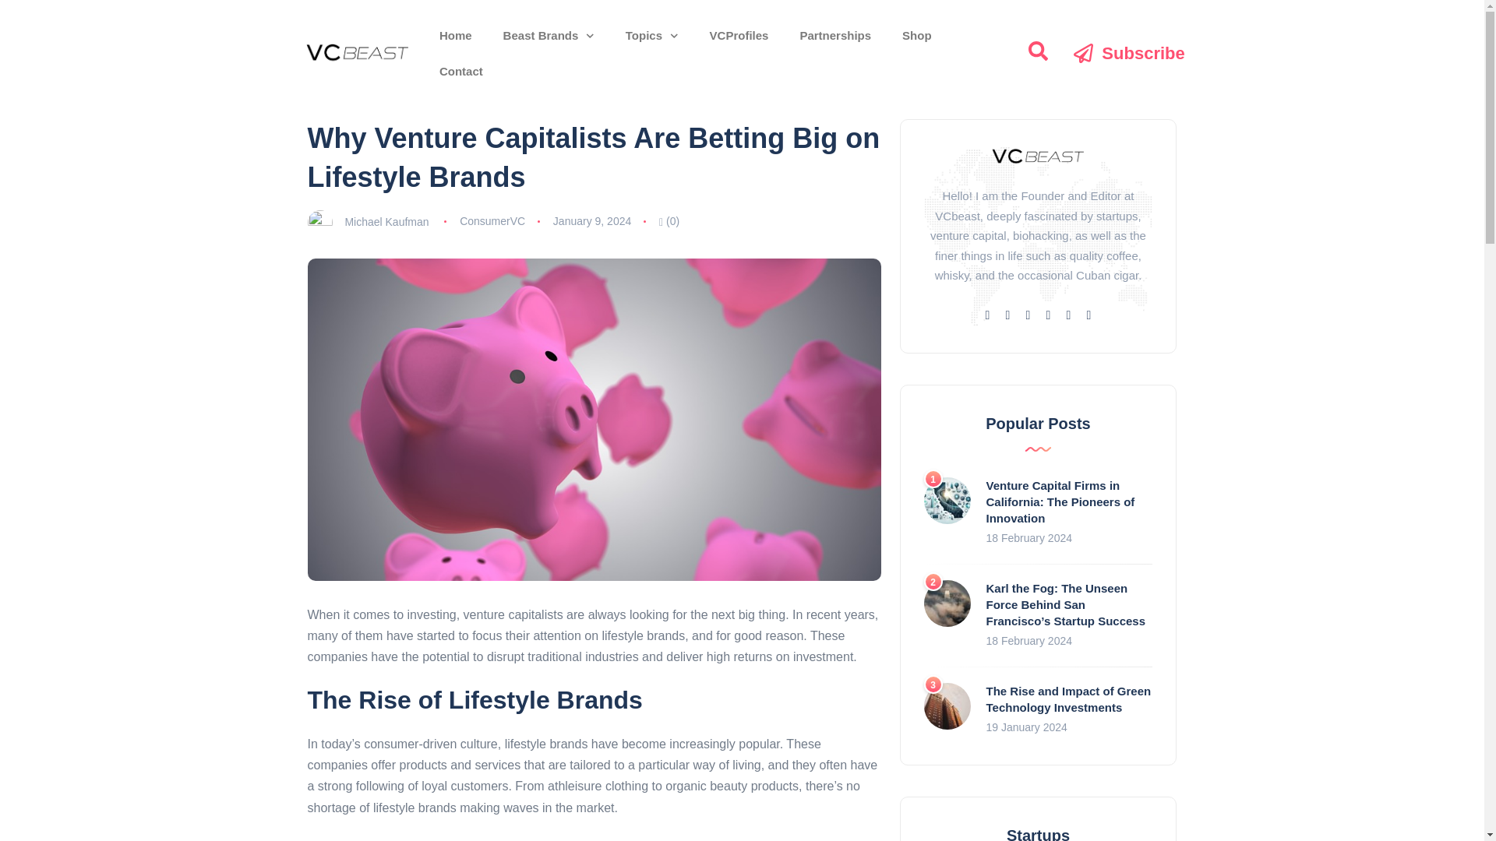  What do you see at coordinates (386, 221) in the screenshot?
I see `Posts by Michael Kaufman` at bounding box center [386, 221].